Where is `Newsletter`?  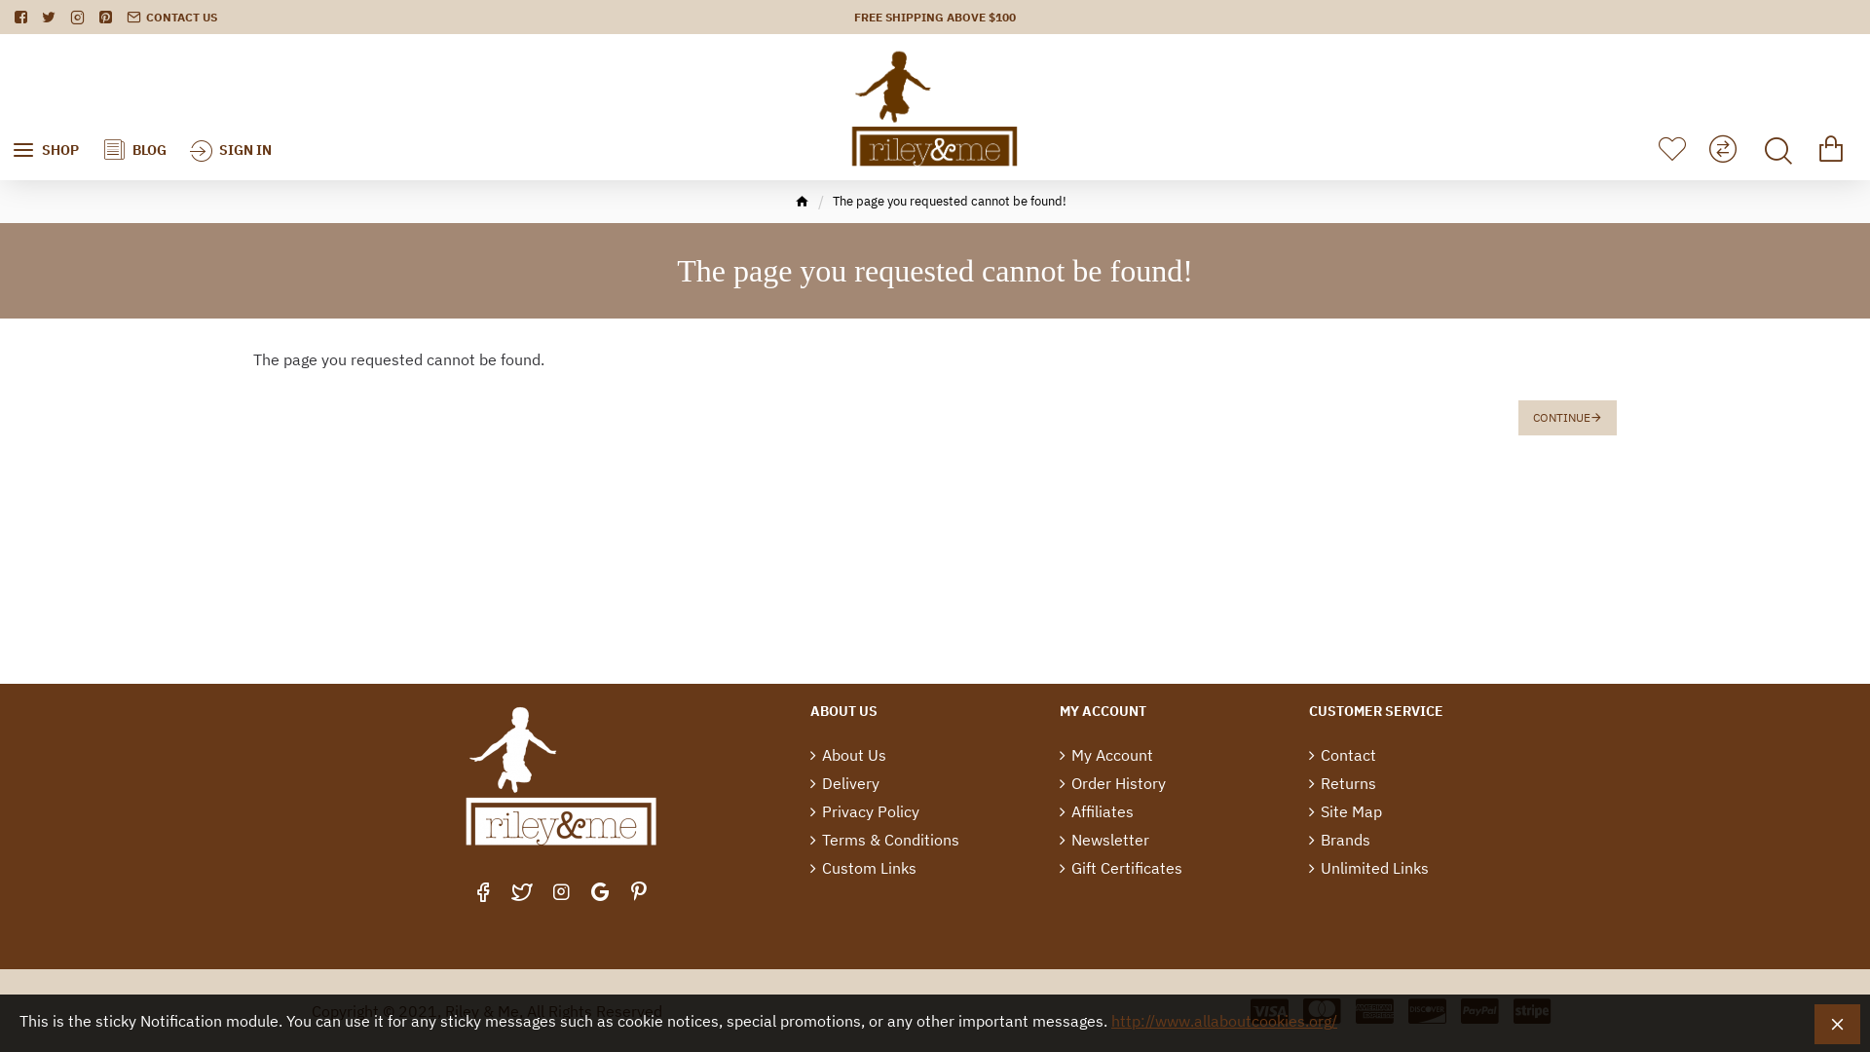
Newsletter is located at coordinates (1104, 842).